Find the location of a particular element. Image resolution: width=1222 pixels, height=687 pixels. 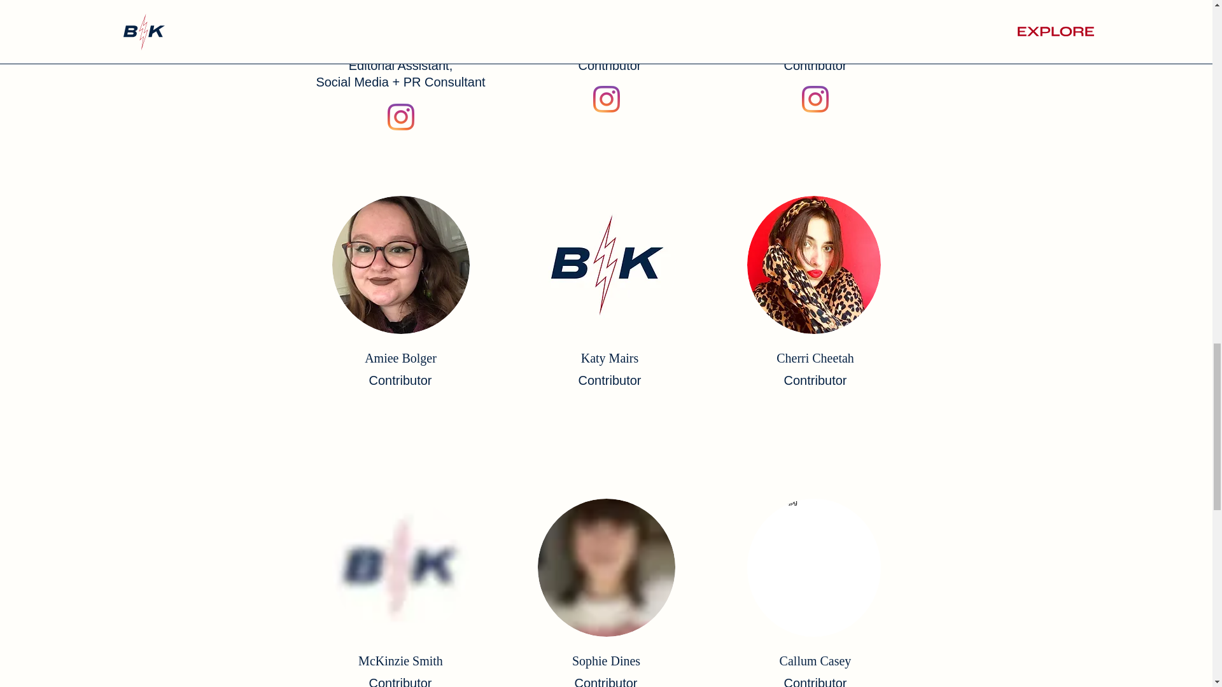

guy2.jpg is located at coordinates (401, 567).